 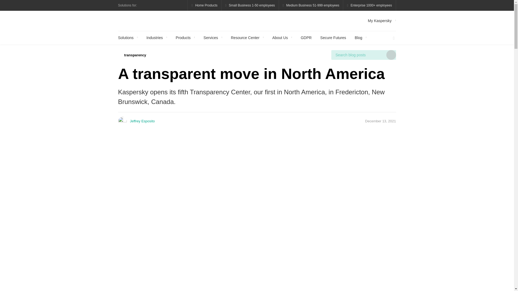 I want to click on Small Business 1-50 employees, so click(x=250, y=5).